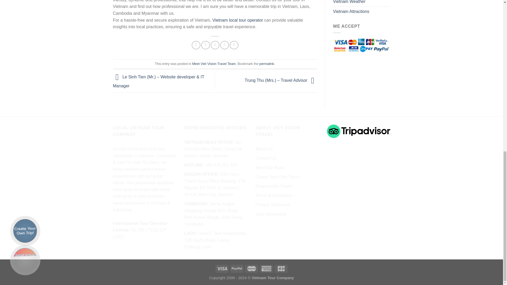 This screenshot has height=285, width=507. Describe the element at coordinates (196, 45) in the screenshot. I see `Share on Facebook` at that location.